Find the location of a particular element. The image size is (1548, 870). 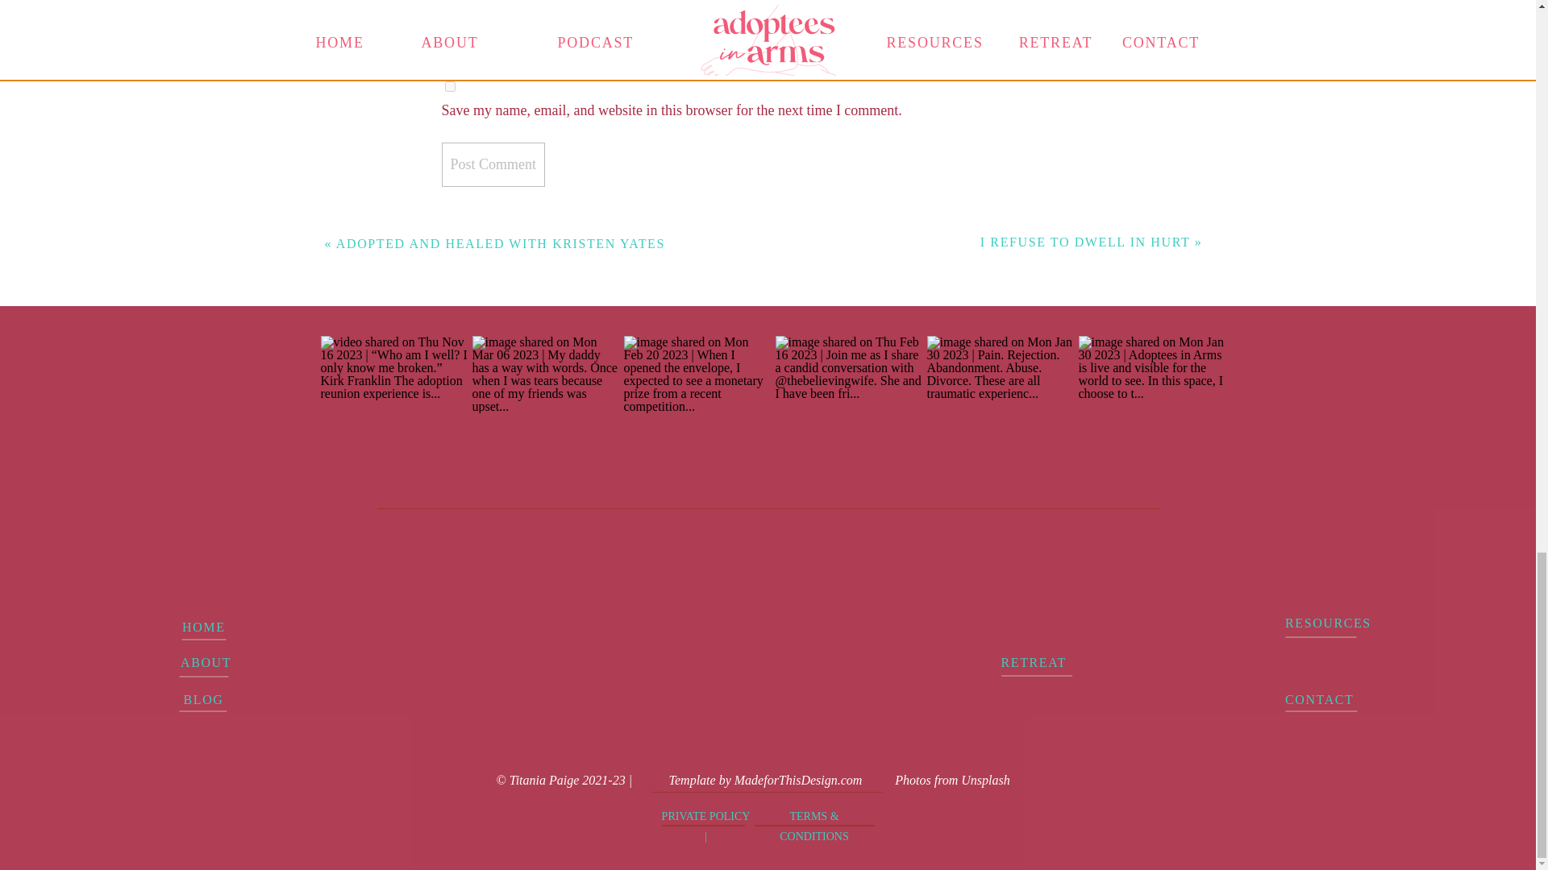

Template by MadeforThisDesign.com is located at coordinates (766, 778).